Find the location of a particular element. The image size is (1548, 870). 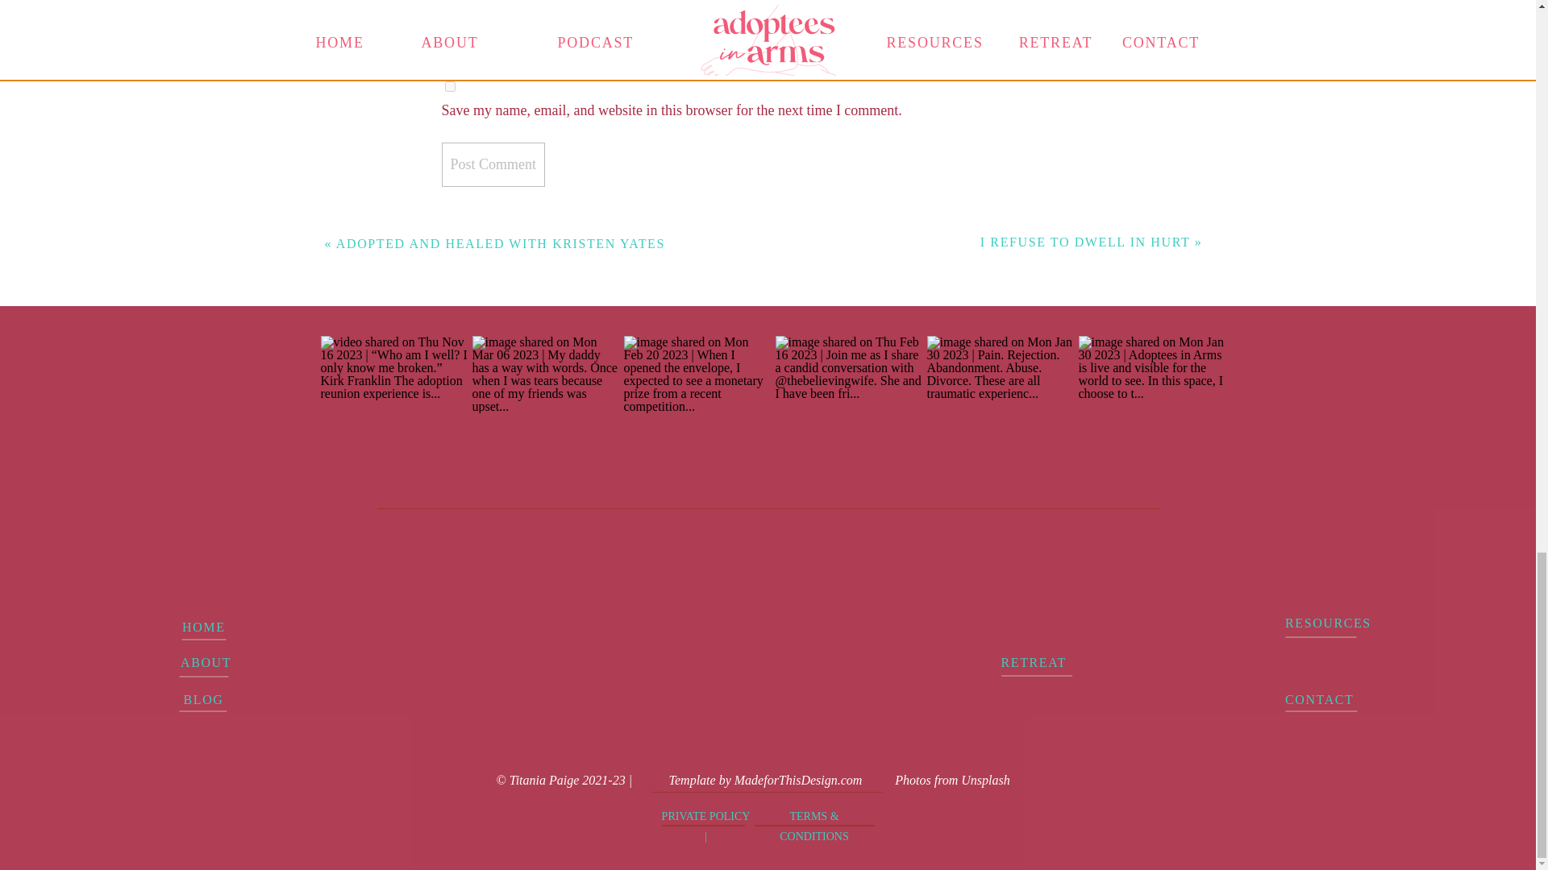

Template by MadeforThisDesign.com is located at coordinates (766, 778).